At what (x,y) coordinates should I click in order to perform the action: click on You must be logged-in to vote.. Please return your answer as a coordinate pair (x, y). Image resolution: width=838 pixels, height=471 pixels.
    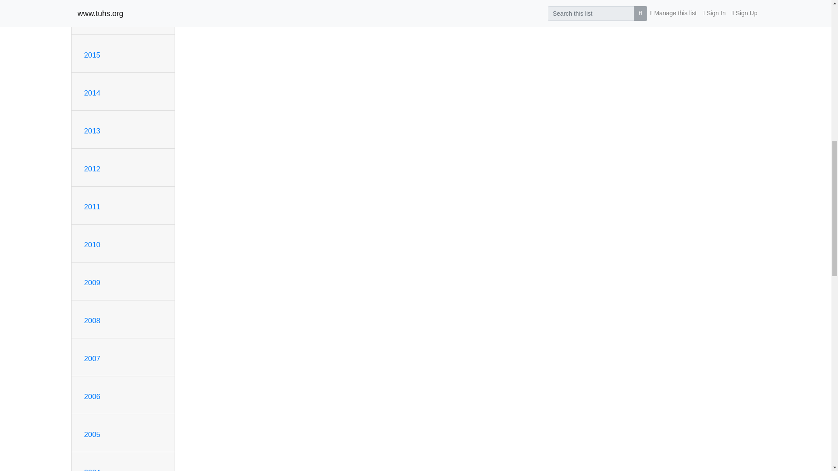
    Looking at the image, I should click on (580, 1).